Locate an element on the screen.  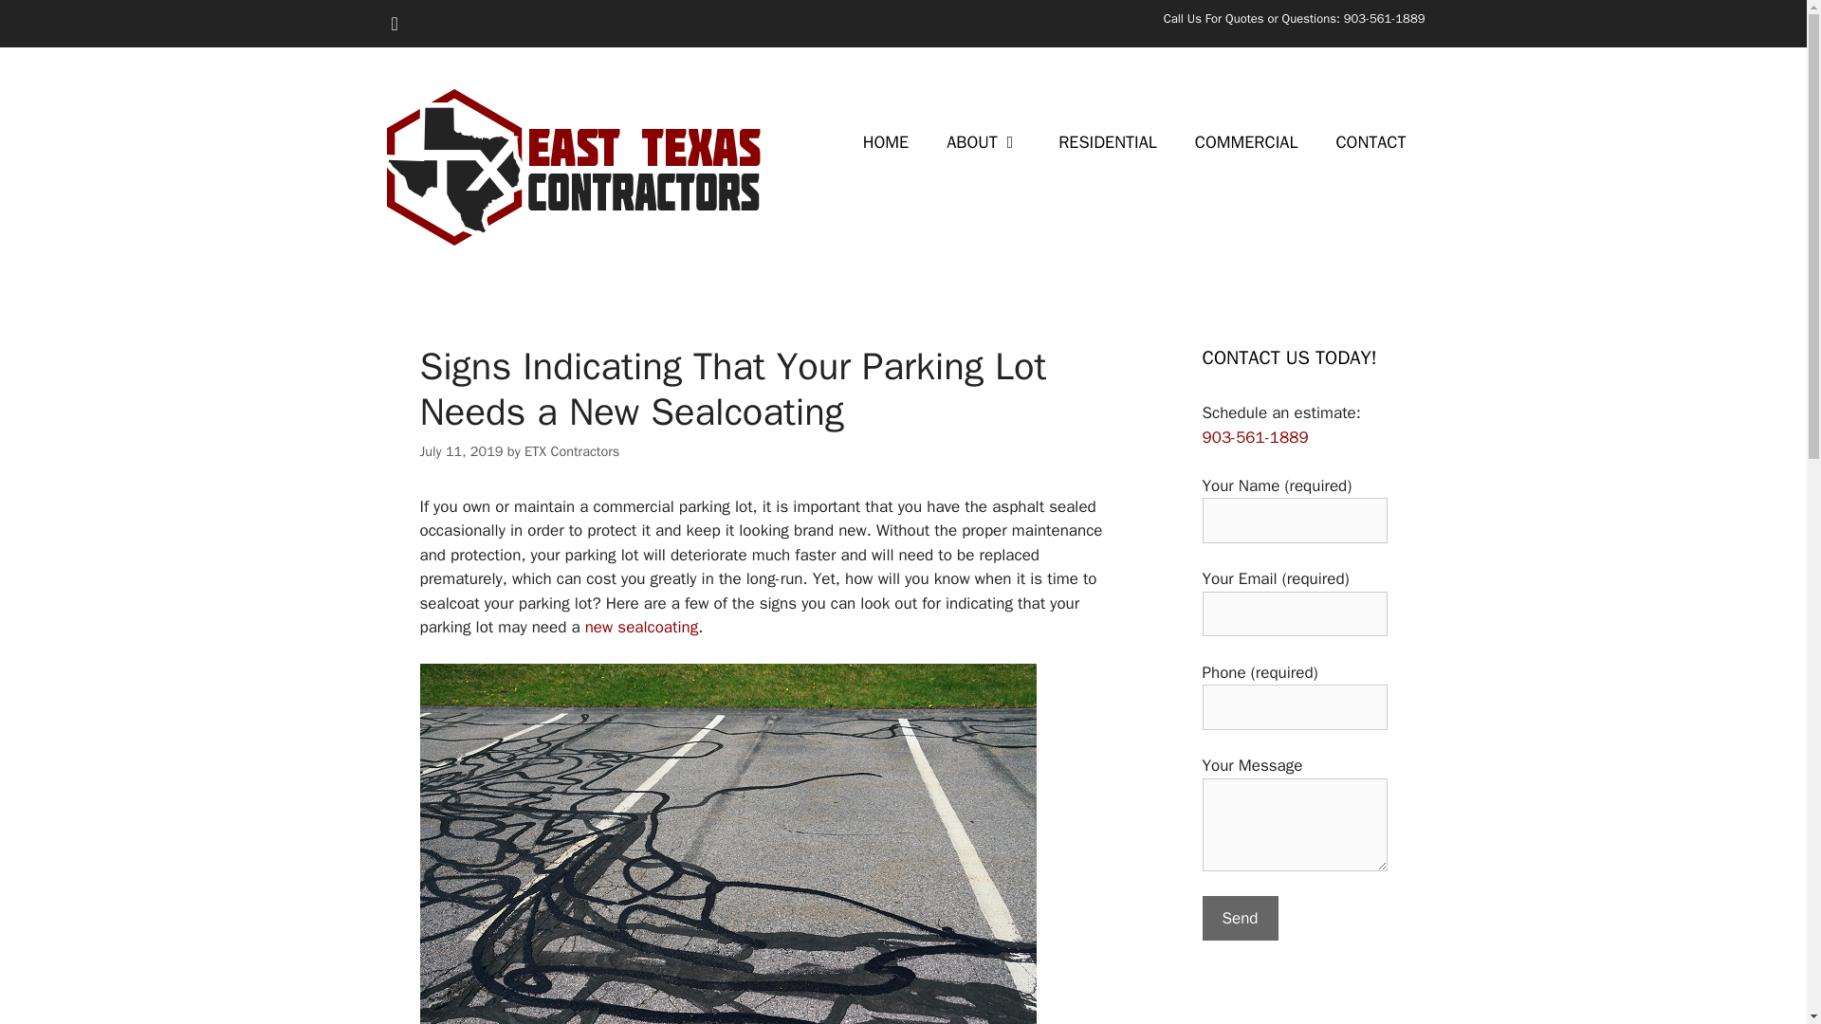
View all posts by ETX Contractors is located at coordinates (571, 450).